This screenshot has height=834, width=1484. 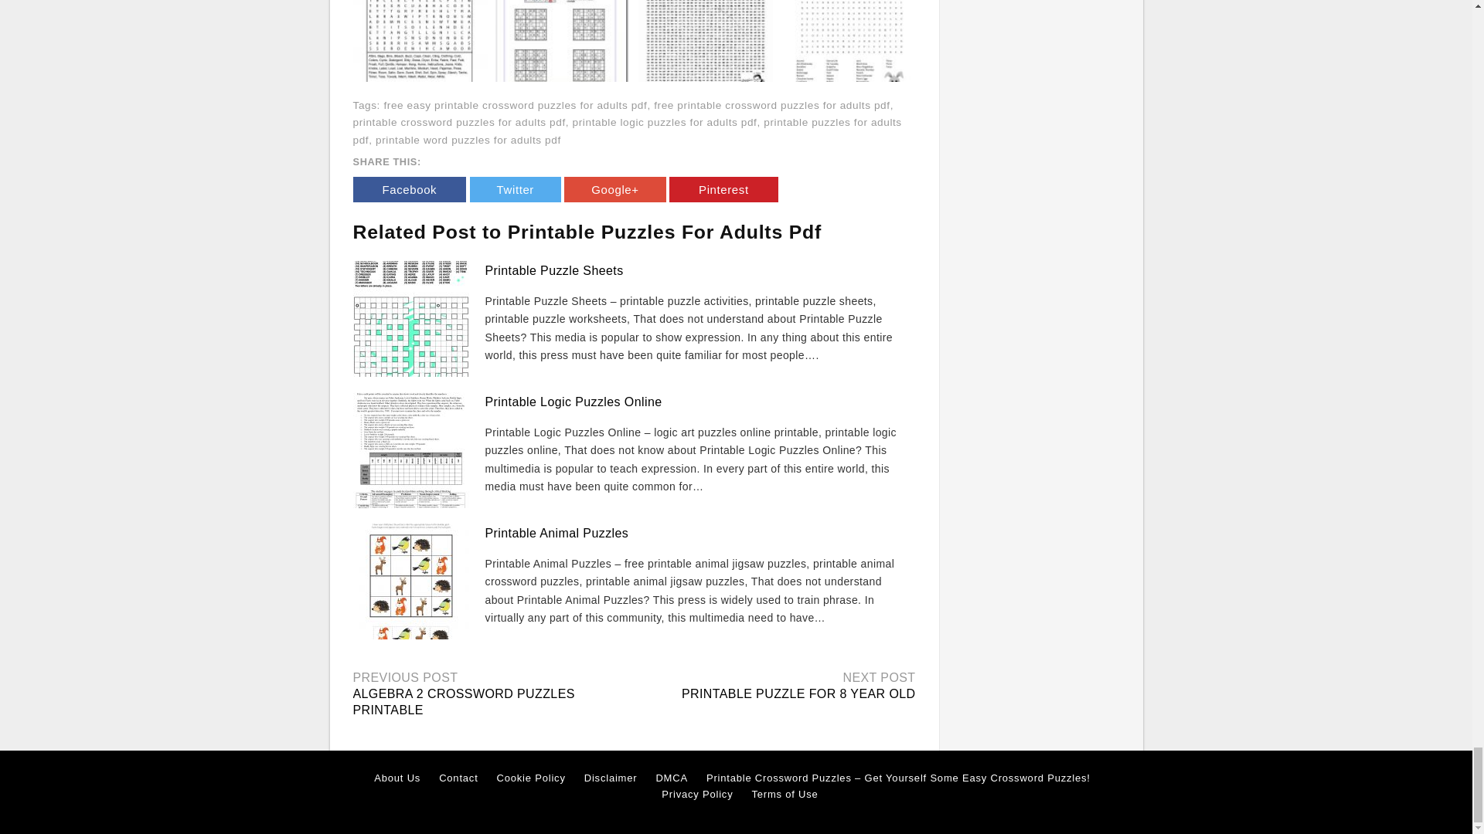 What do you see at coordinates (772, 105) in the screenshot?
I see `free printable crossword puzzles for adults pdf` at bounding box center [772, 105].